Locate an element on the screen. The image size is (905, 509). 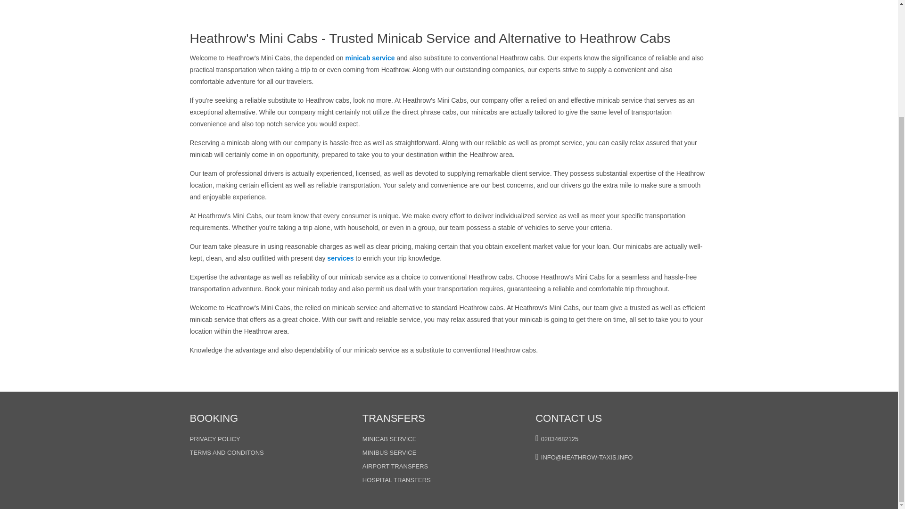
HOSPITAL TRANSFERS is located at coordinates (396, 478).